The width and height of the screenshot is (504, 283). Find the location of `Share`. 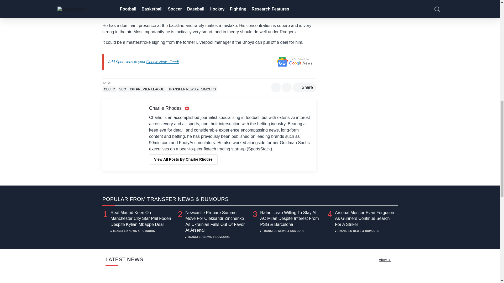

Share is located at coordinates (304, 88).